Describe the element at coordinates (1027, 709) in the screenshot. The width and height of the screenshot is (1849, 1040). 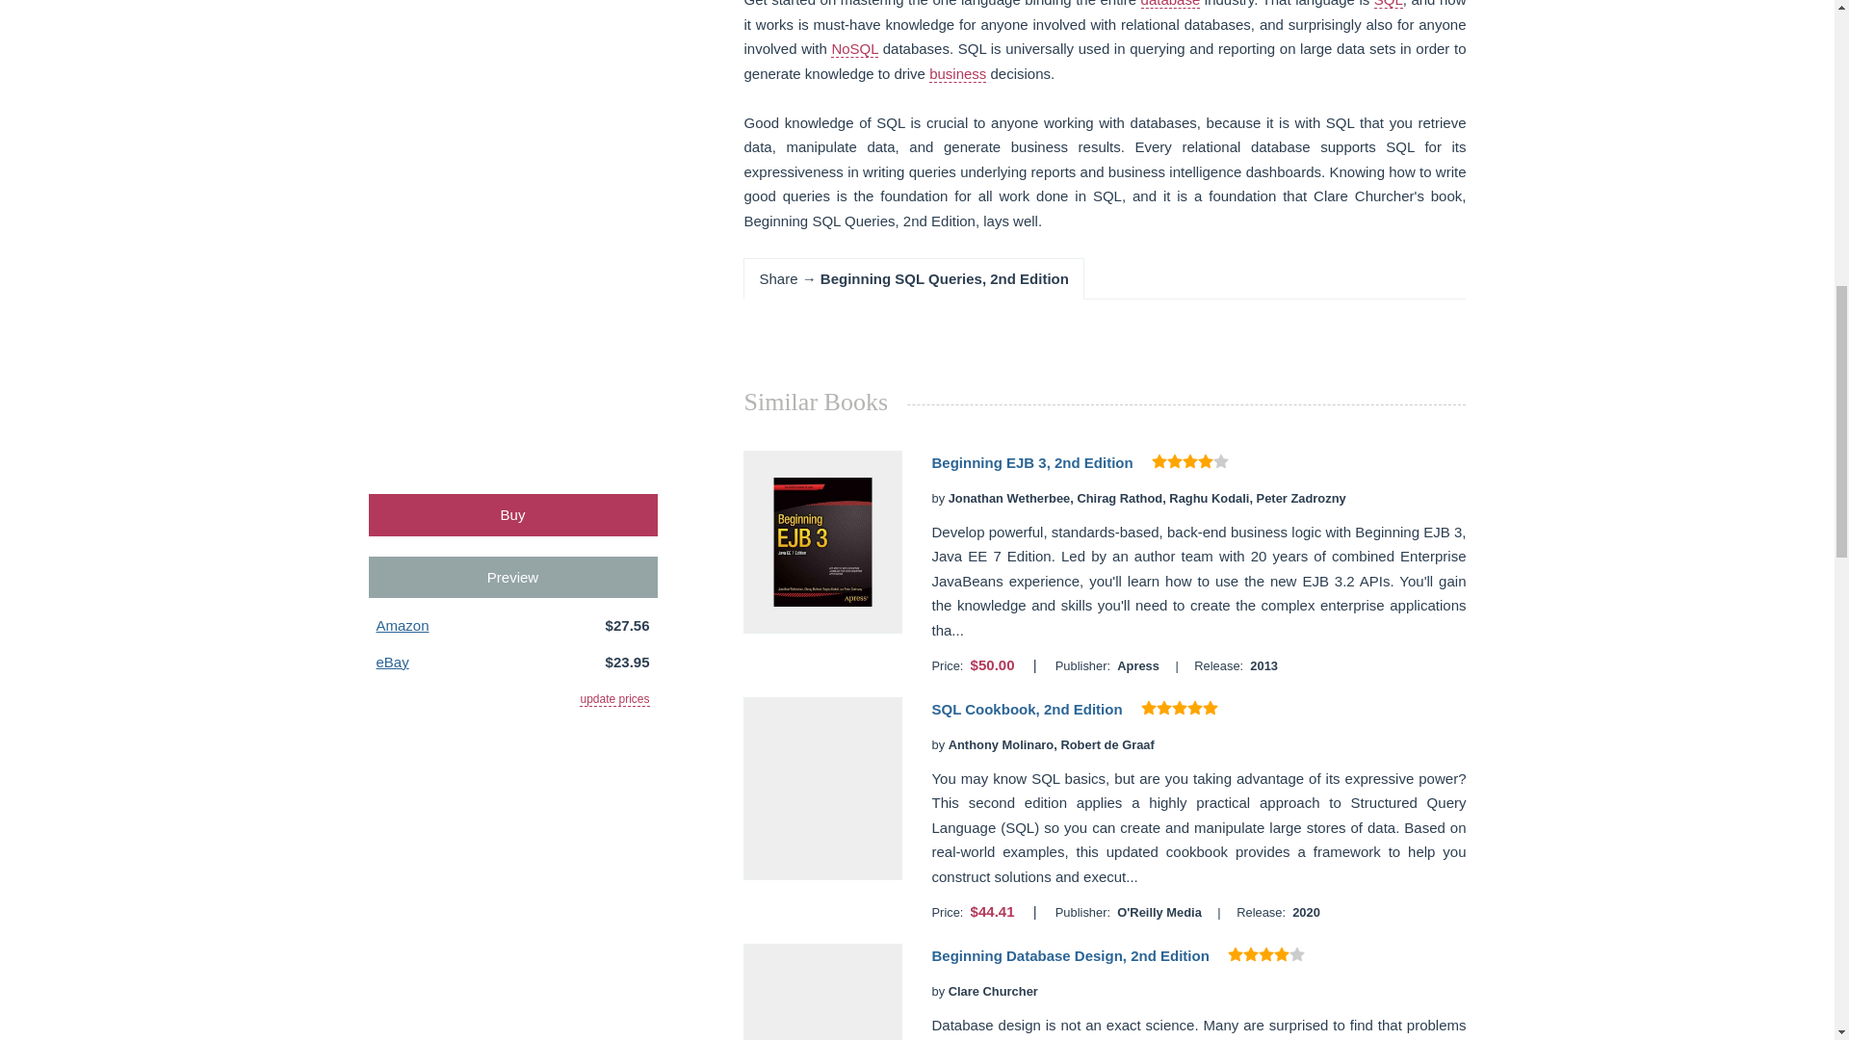
I see `SQL Cookbook, 2nd Edition` at that location.